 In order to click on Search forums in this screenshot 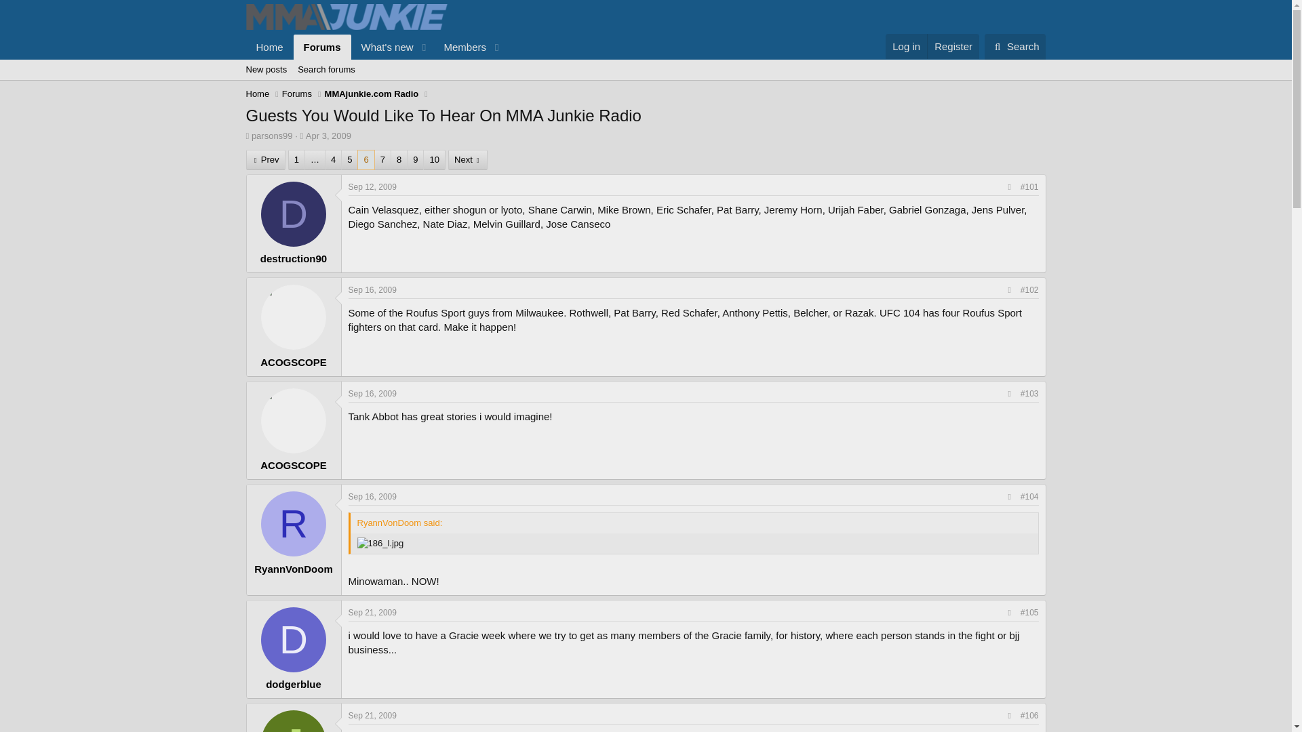, I will do `click(325, 69)`.